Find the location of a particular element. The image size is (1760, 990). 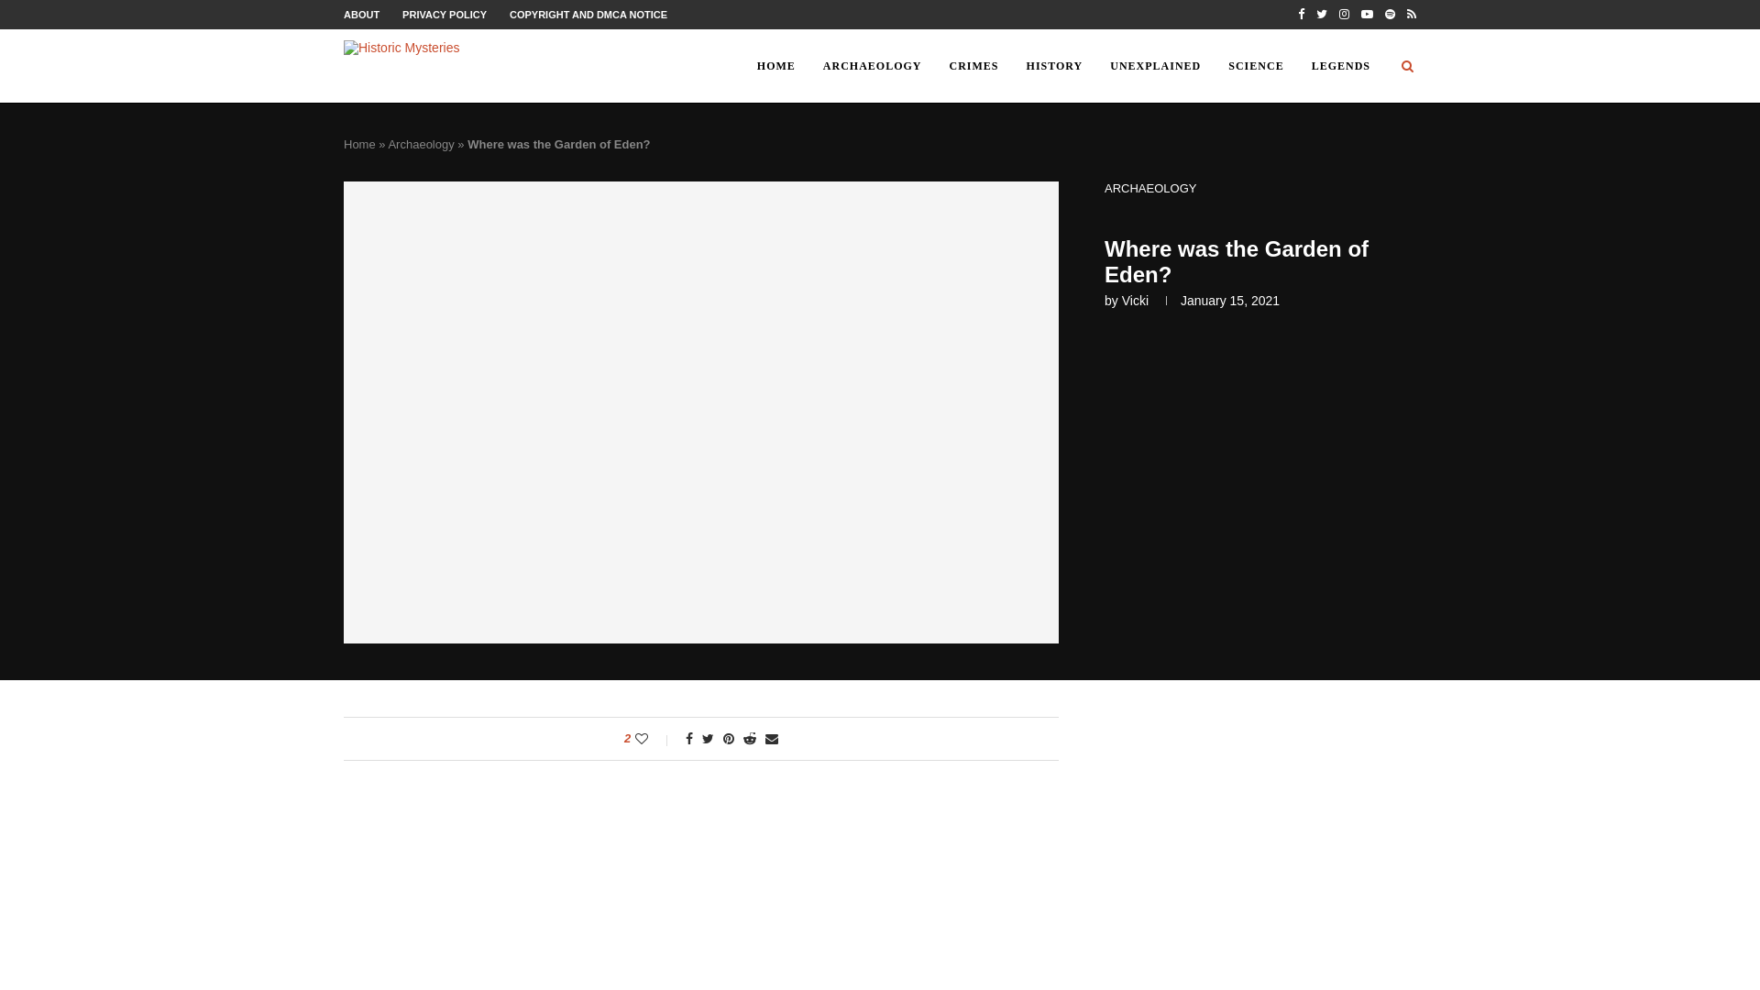

HISTORY is located at coordinates (1054, 66).